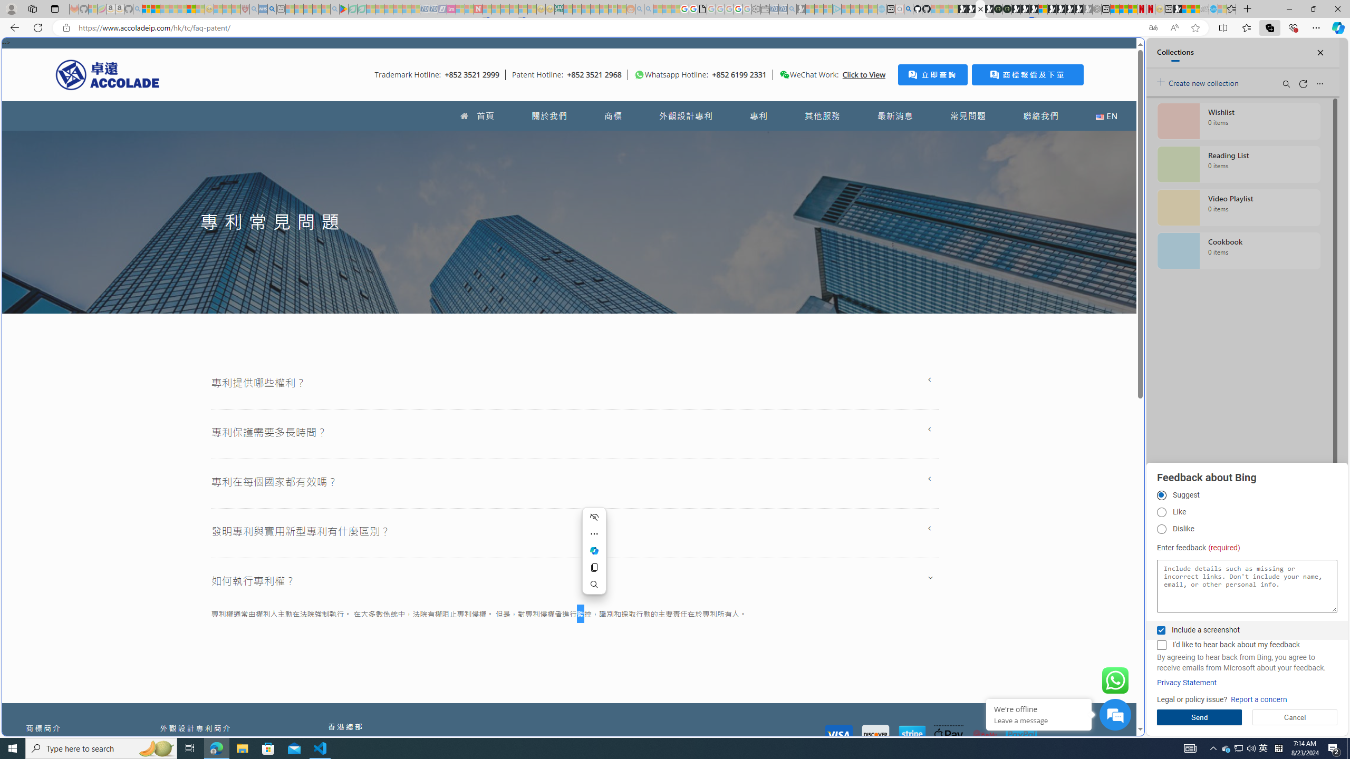  I want to click on google_privacy_policy_zh-CN.pdf, so click(702, 9).